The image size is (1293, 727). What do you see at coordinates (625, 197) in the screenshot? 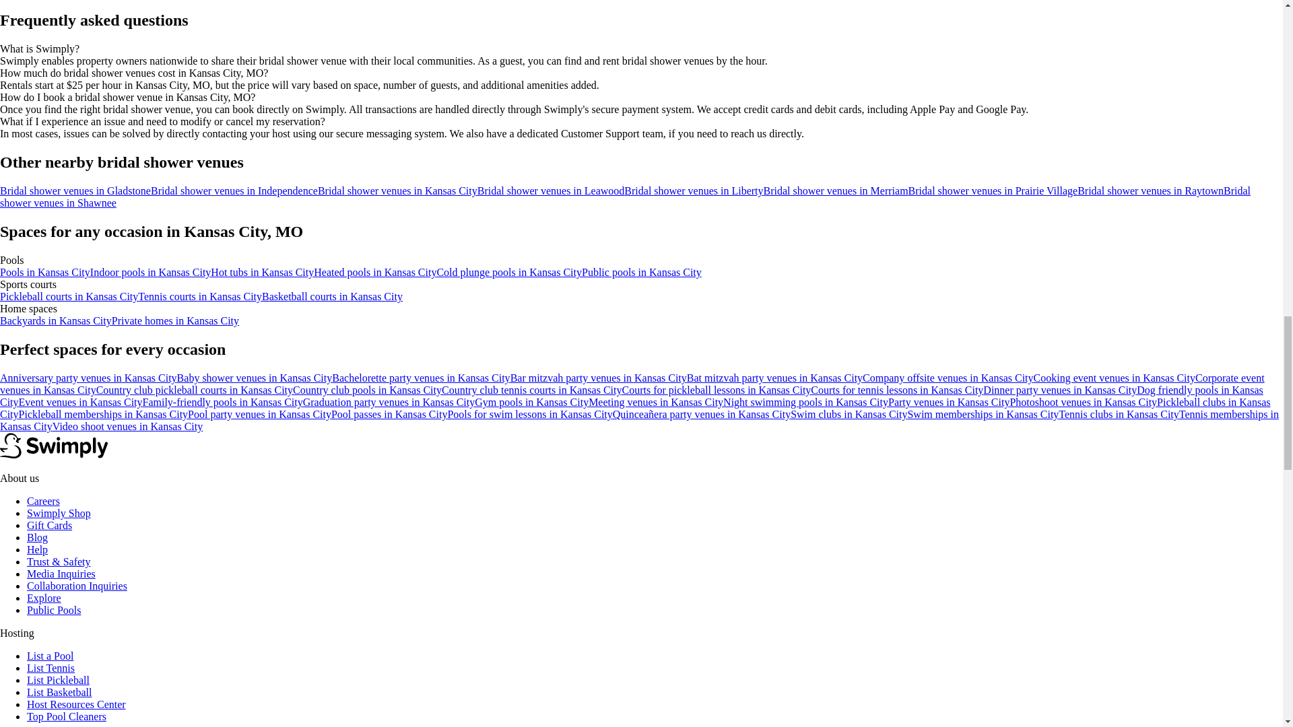
I see `Bridal shower venues in Shawnee` at bounding box center [625, 197].